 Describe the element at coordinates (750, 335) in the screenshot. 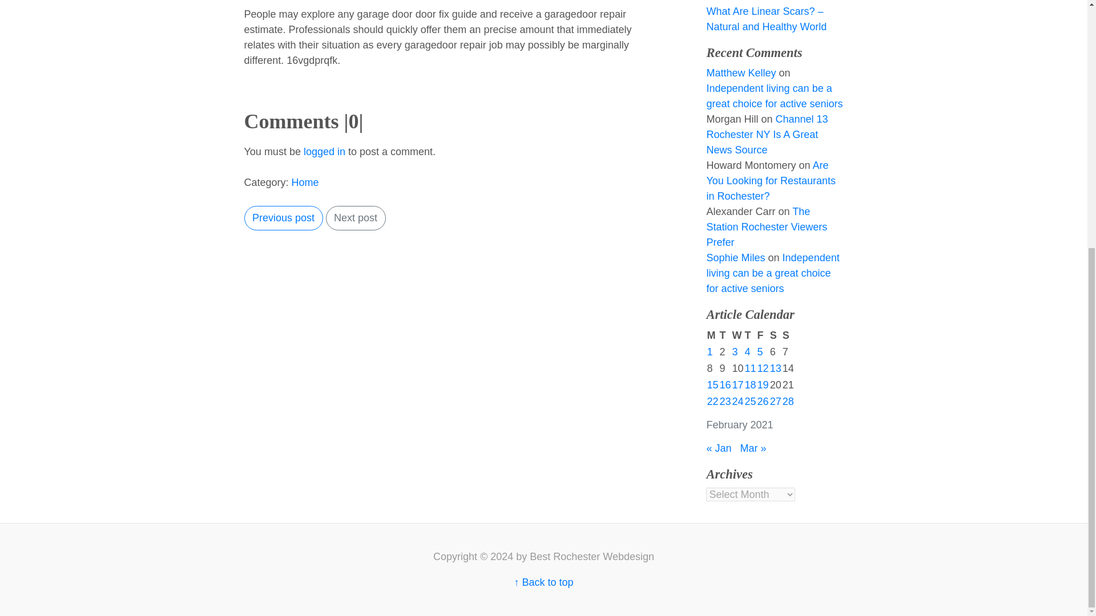

I see `Thursday` at that location.